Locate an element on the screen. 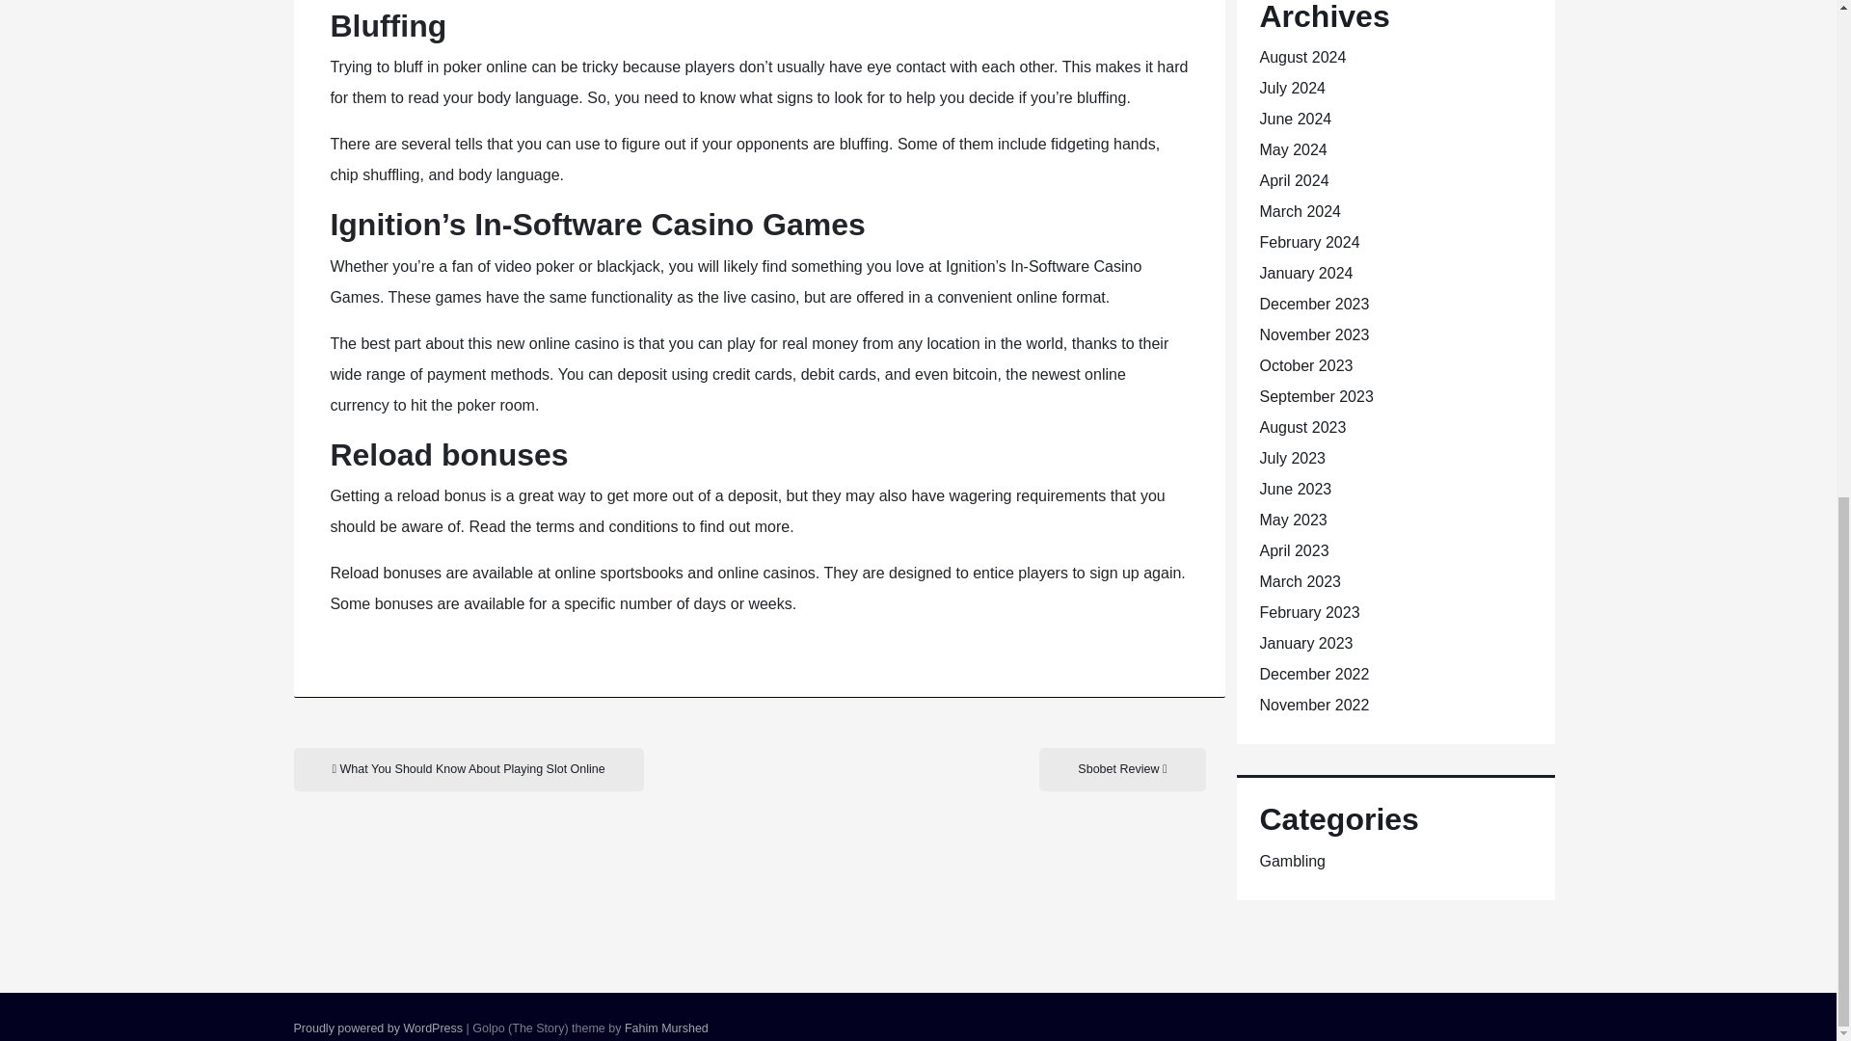  August 2024 is located at coordinates (1301, 57).